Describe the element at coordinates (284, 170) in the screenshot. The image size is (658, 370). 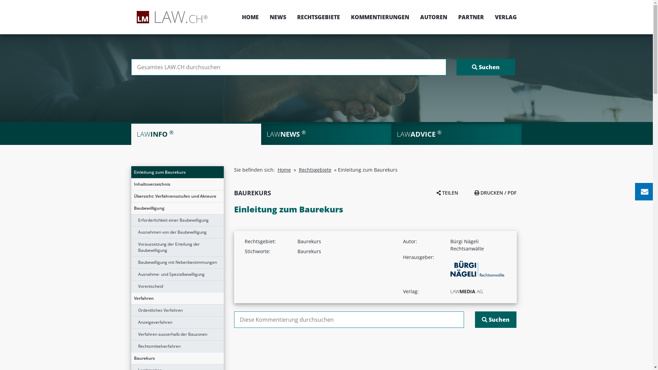
I see `Home` at that location.